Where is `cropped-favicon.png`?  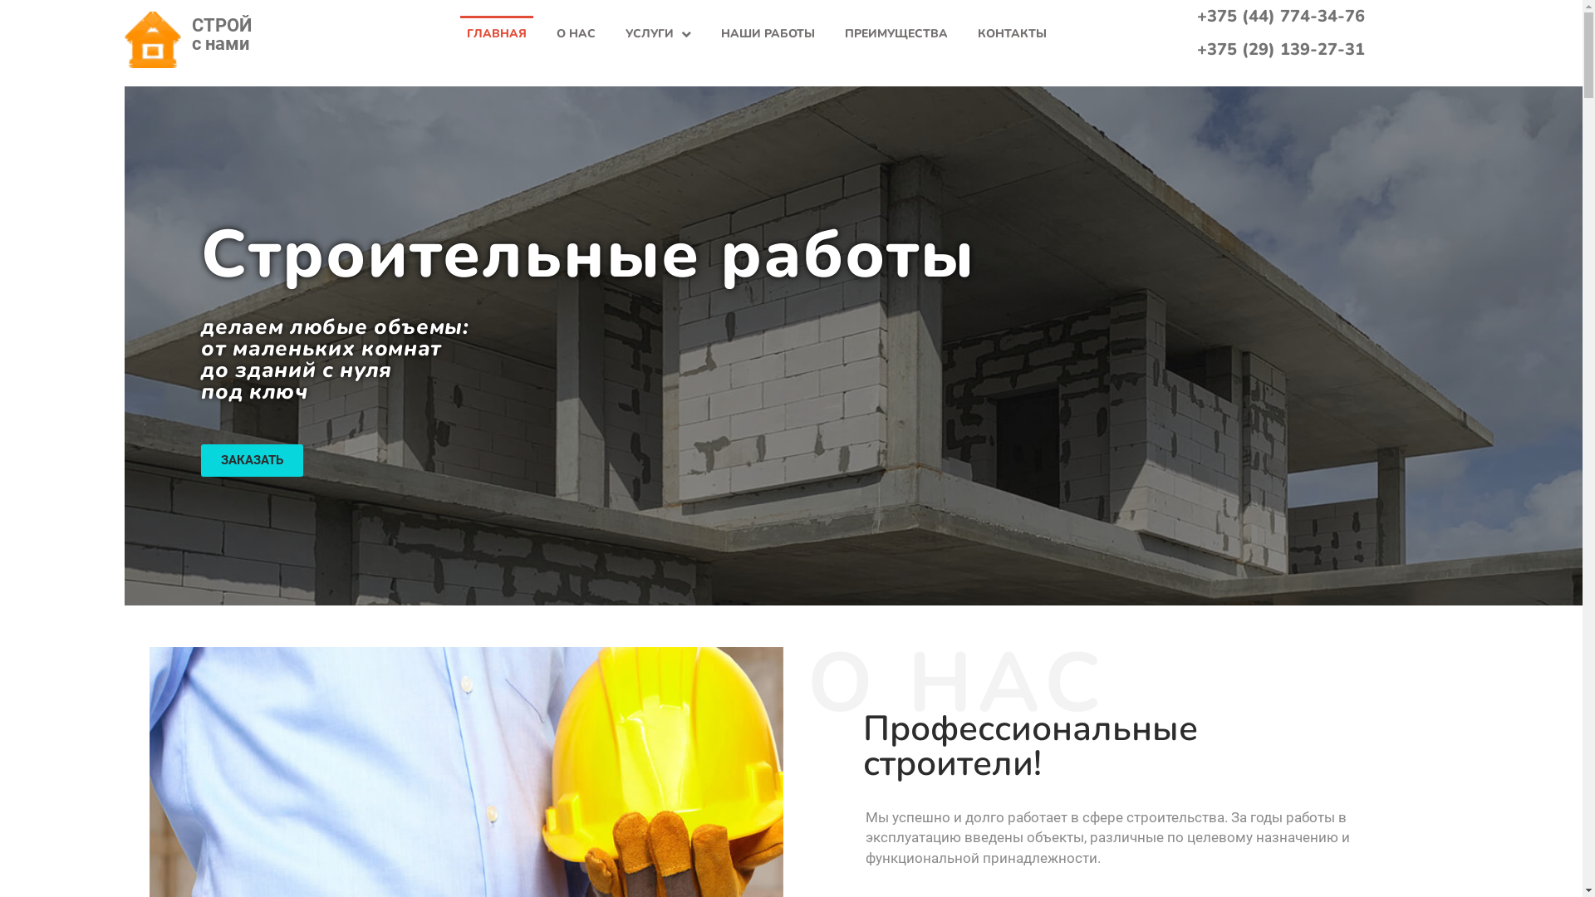 cropped-favicon.png is located at coordinates (153, 40).